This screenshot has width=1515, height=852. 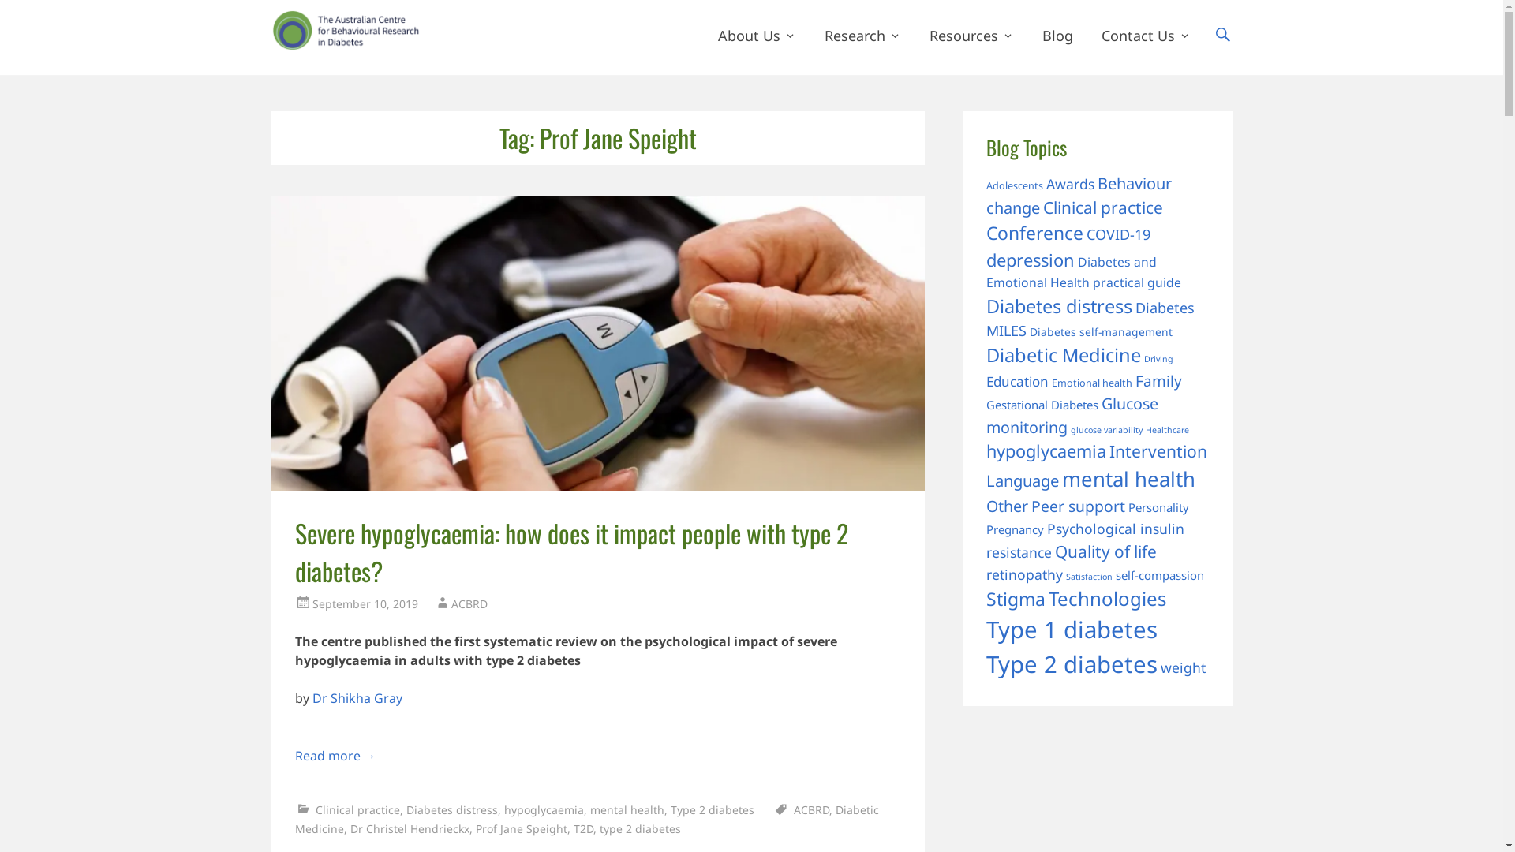 What do you see at coordinates (811, 809) in the screenshot?
I see `ACBRD` at bounding box center [811, 809].